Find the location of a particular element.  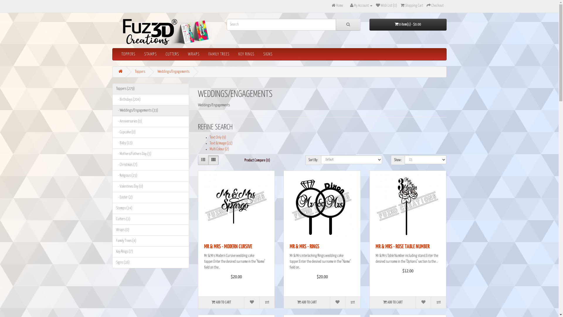

   - Birthdays (204) is located at coordinates (151, 100).